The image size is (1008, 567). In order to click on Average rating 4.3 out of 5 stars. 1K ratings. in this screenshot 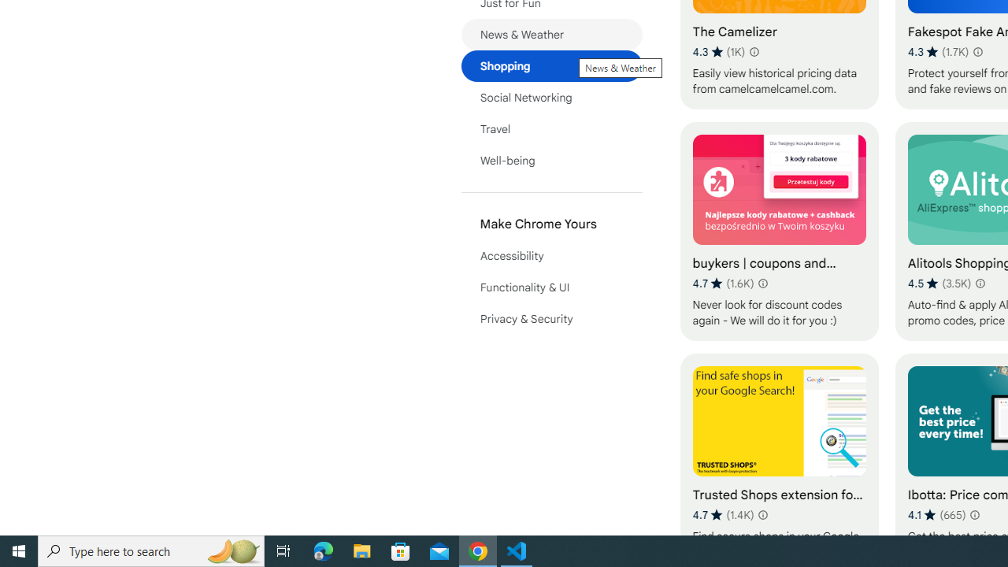, I will do `click(719, 52)`.